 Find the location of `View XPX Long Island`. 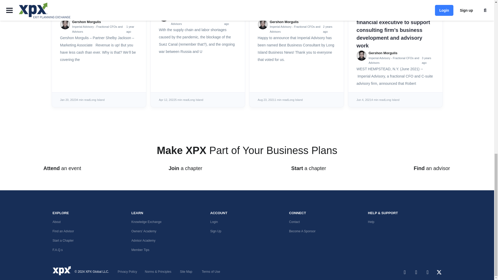

View XPX Long Island is located at coordinates (392, 100).